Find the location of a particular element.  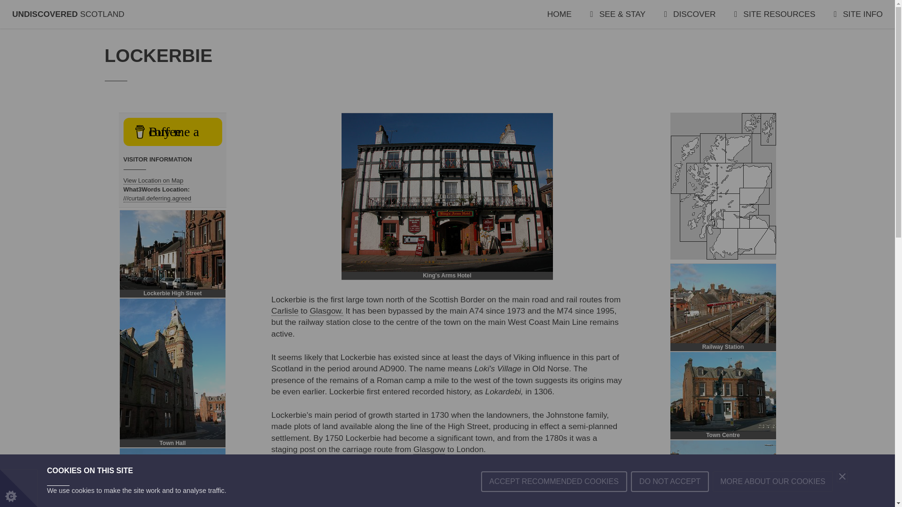

HOME is located at coordinates (560, 14).